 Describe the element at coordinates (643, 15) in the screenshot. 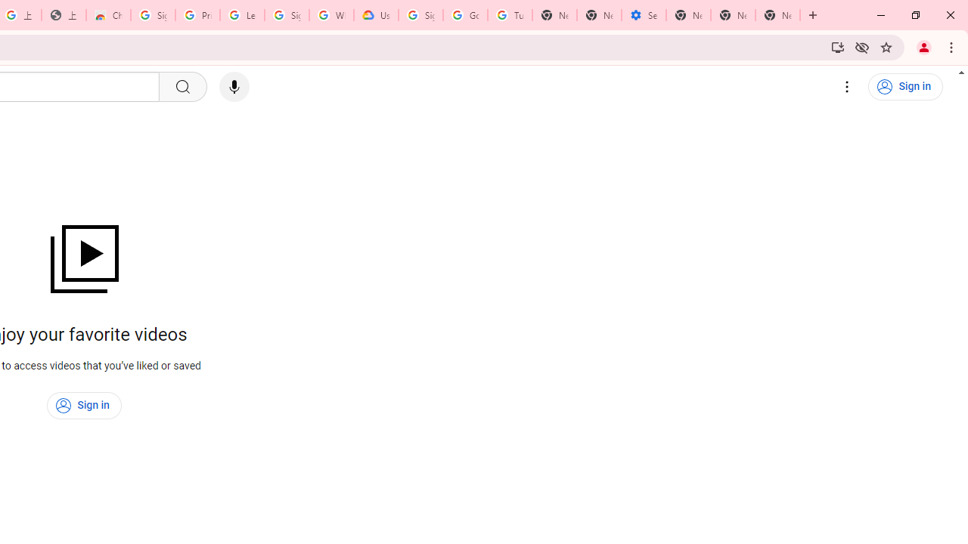

I see `Settings - Addresses and more` at that location.